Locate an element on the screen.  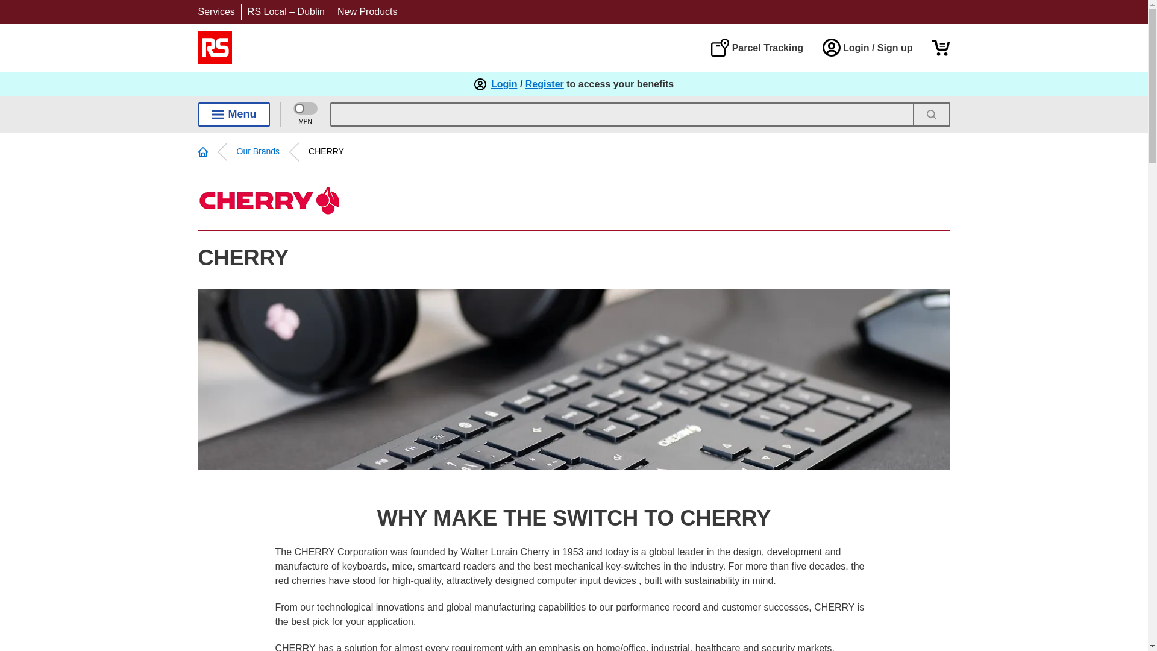
Parcel Tracking is located at coordinates (756, 47).